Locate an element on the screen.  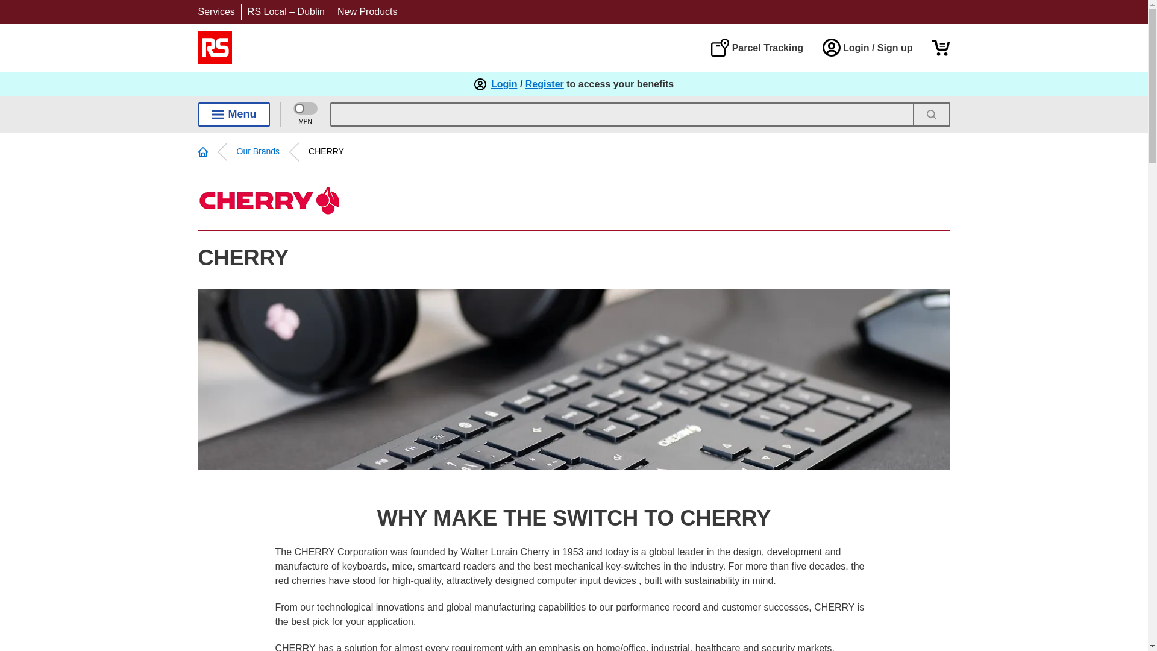
Parcel Tracking is located at coordinates (756, 47).